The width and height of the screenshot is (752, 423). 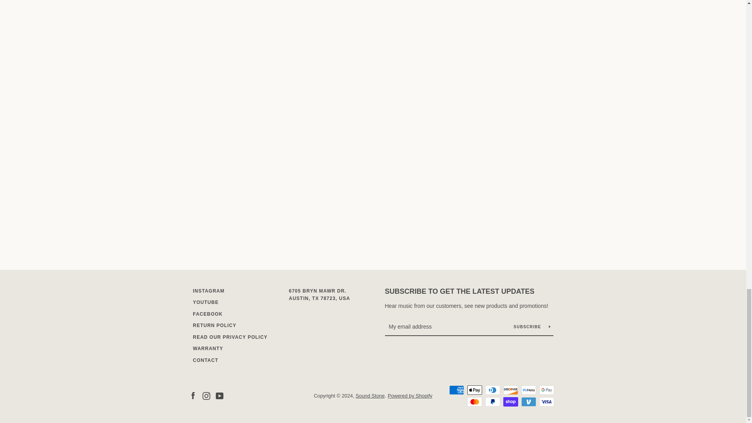 I want to click on Venmo, so click(x=528, y=402).